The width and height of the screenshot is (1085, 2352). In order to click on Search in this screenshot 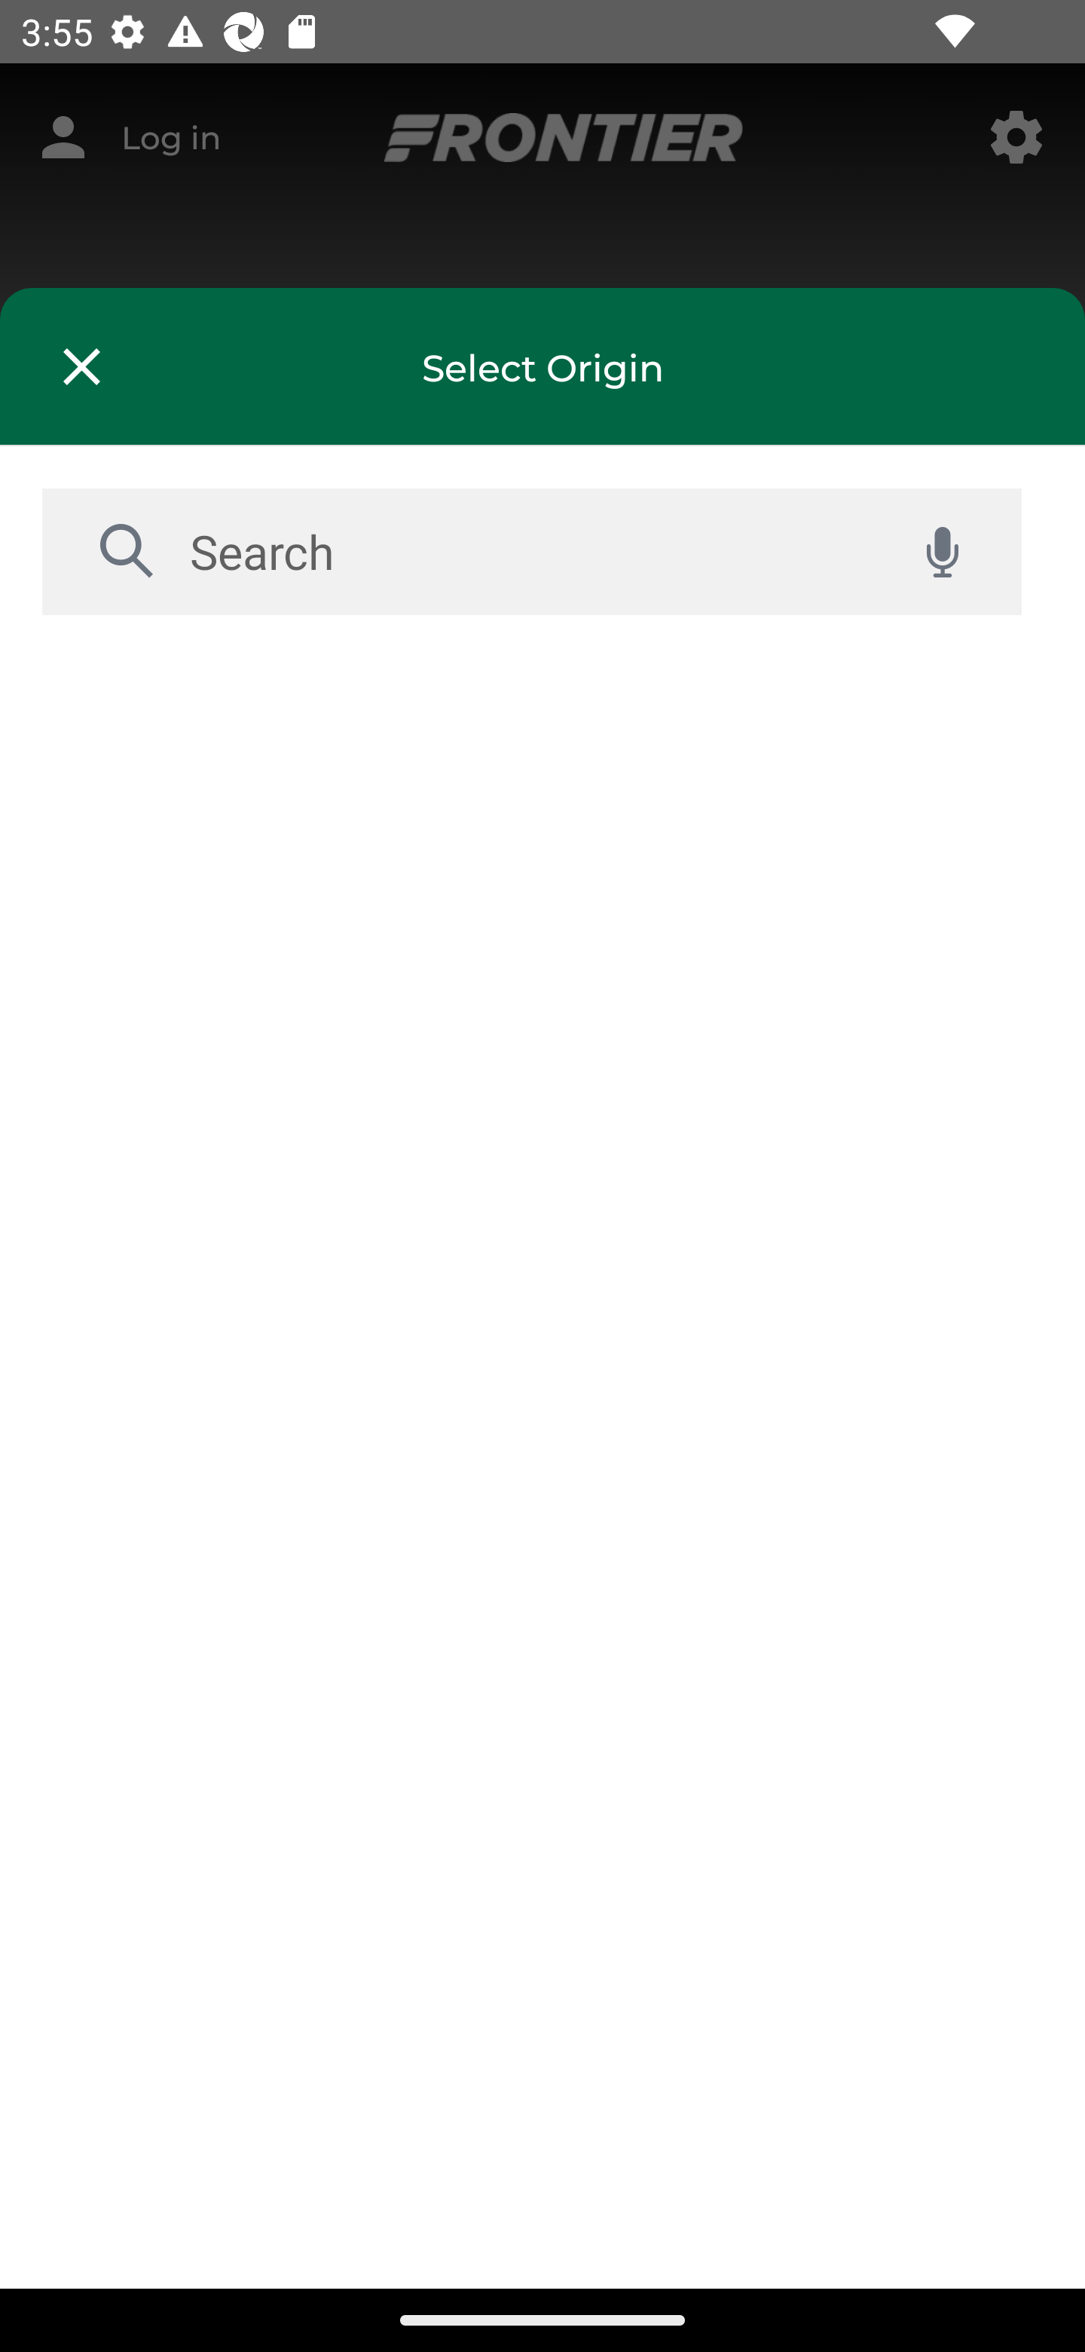, I will do `click(526, 551)`.